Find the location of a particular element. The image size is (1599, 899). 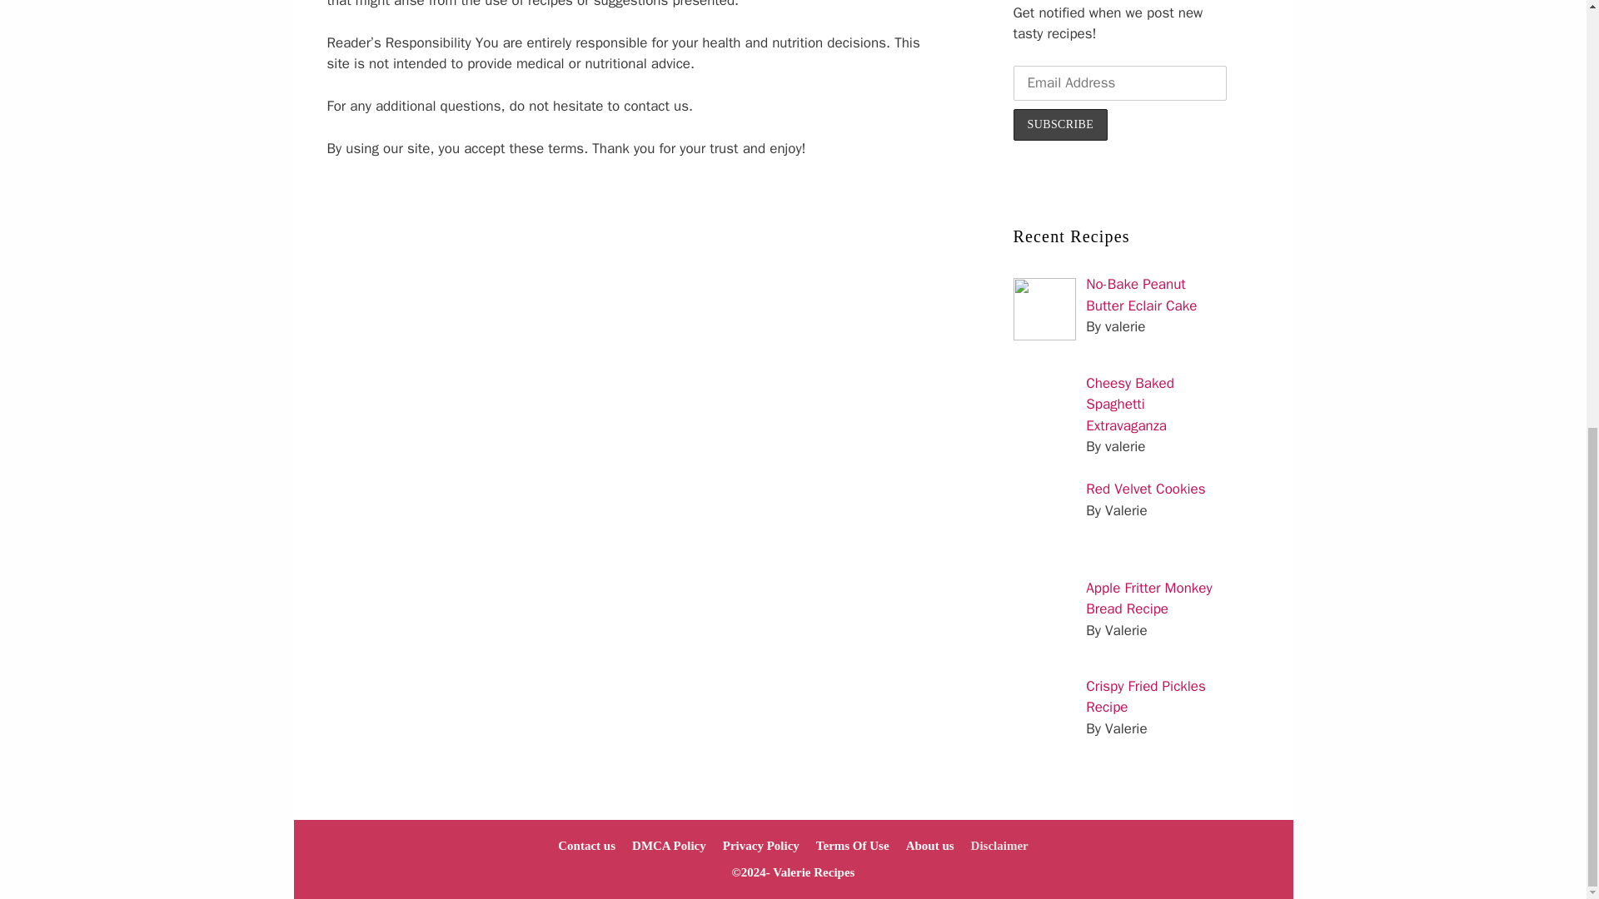

Scroll back to top is located at coordinates (1545, 875).